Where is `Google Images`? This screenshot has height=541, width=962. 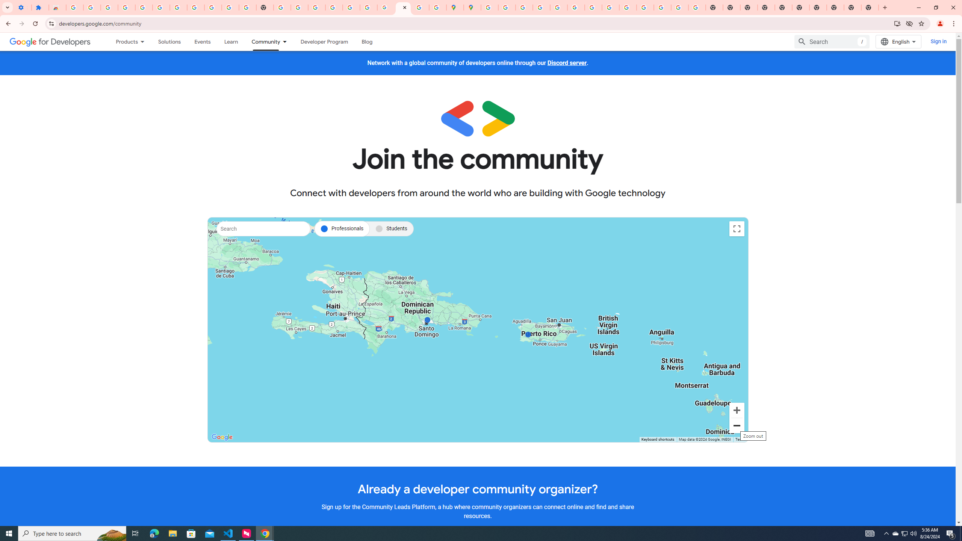 Google Images is located at coordinates (697, 8).